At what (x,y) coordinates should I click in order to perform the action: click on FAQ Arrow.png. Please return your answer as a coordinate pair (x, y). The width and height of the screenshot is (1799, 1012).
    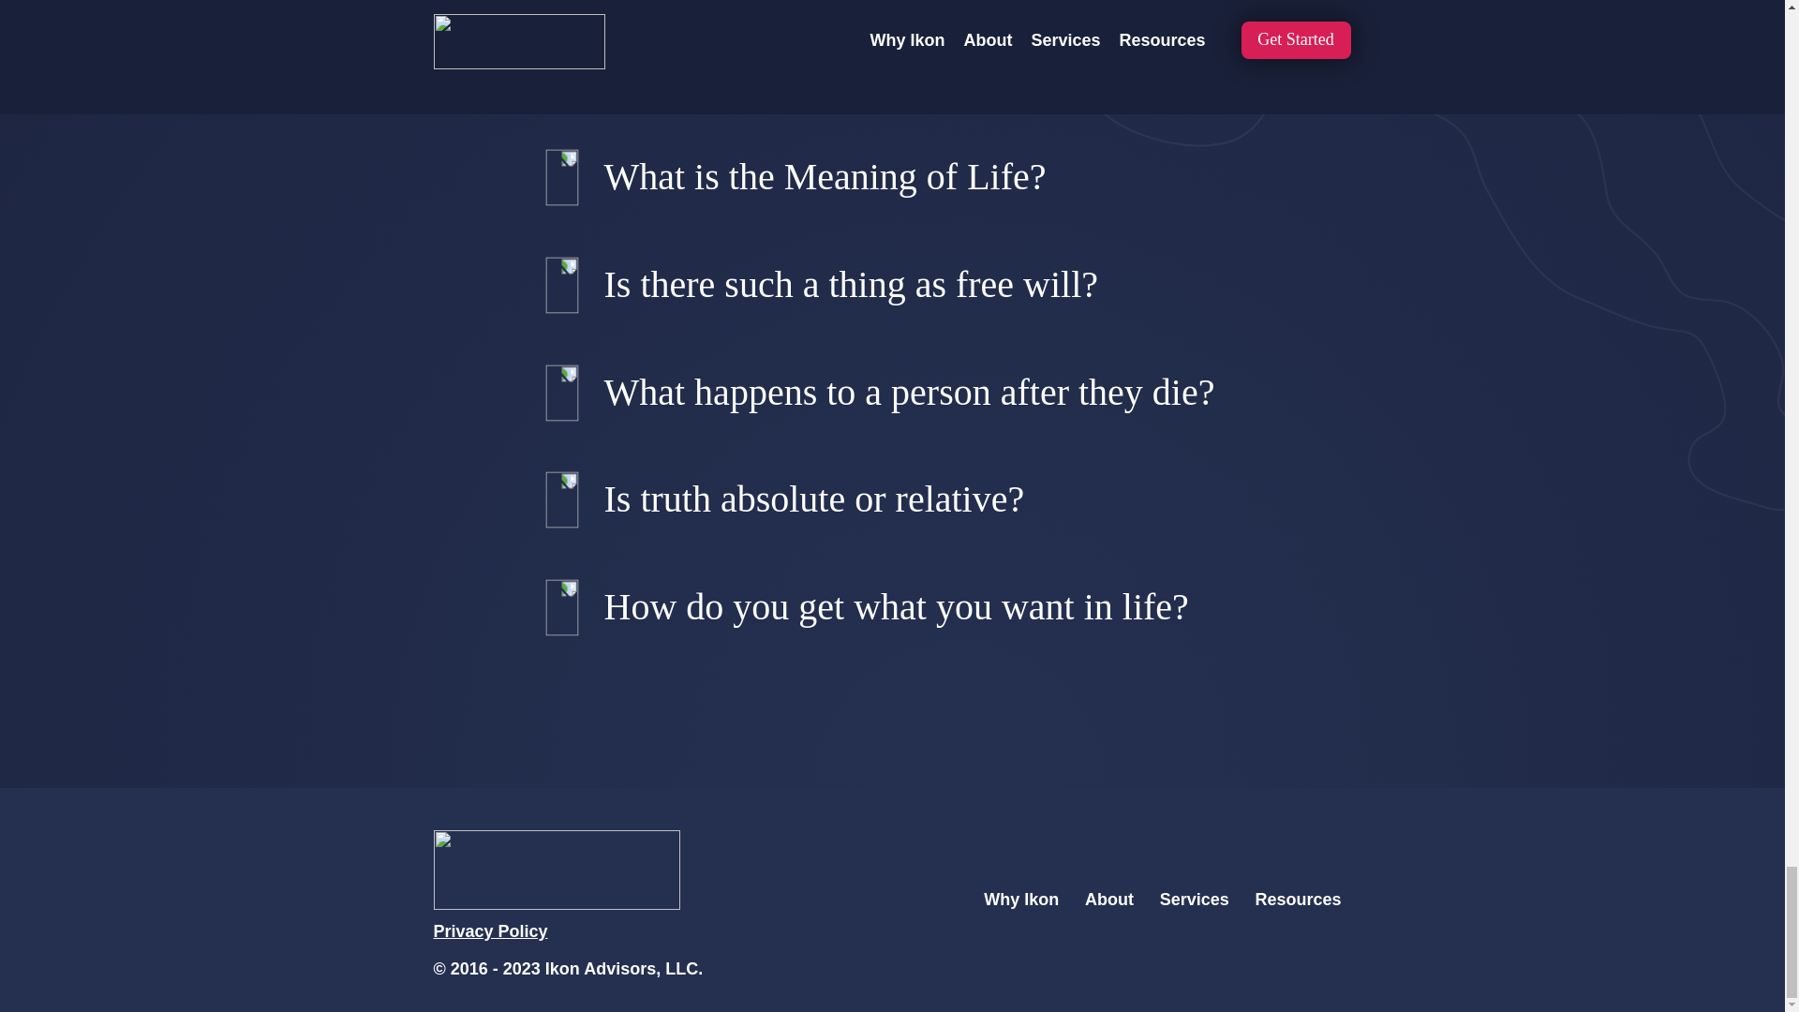
    Looking at the image, I should click on (572, 166).